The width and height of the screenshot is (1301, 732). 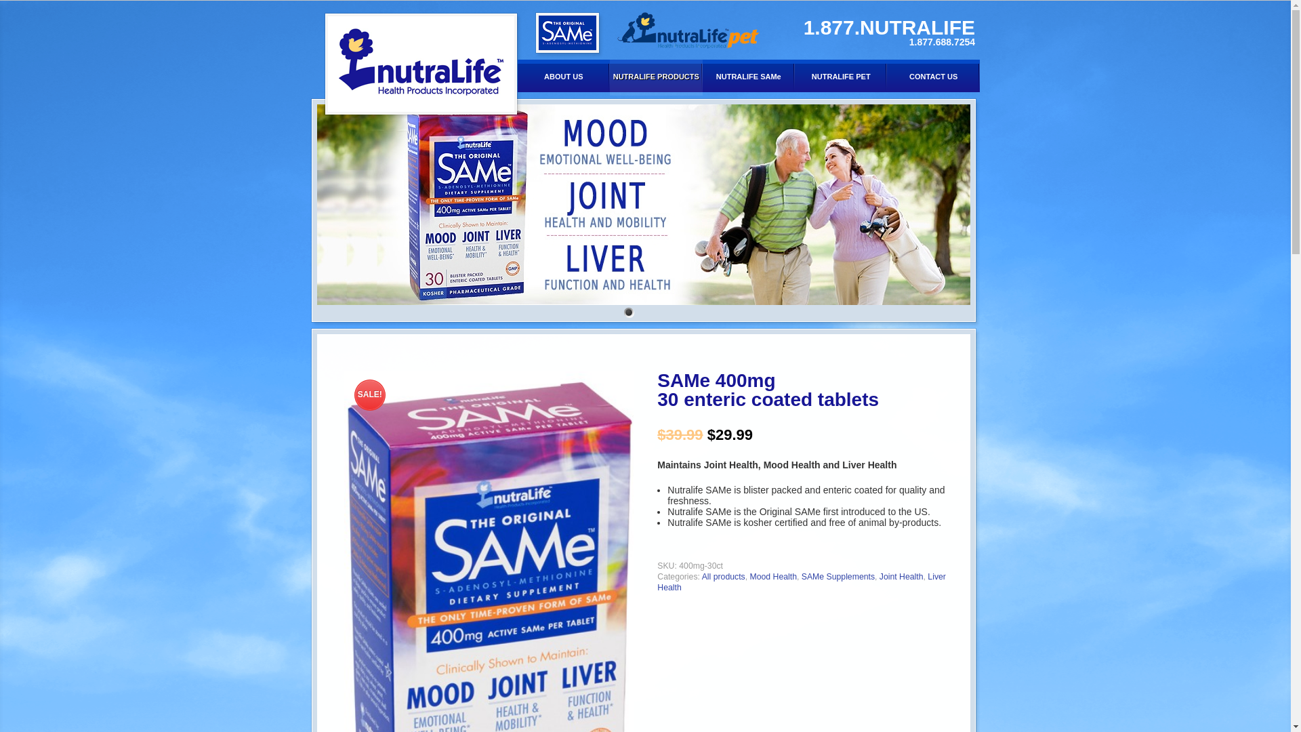 I want to click on ABOUT US, so click(x=564, y=77).